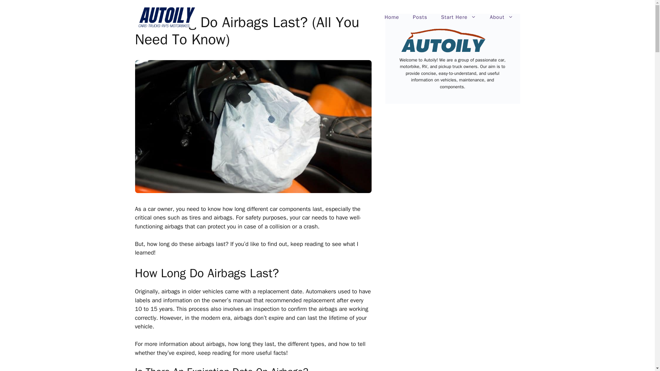  Describe the element at coordinates (420, 17) in the screenshot. I see `Posts` at that location.